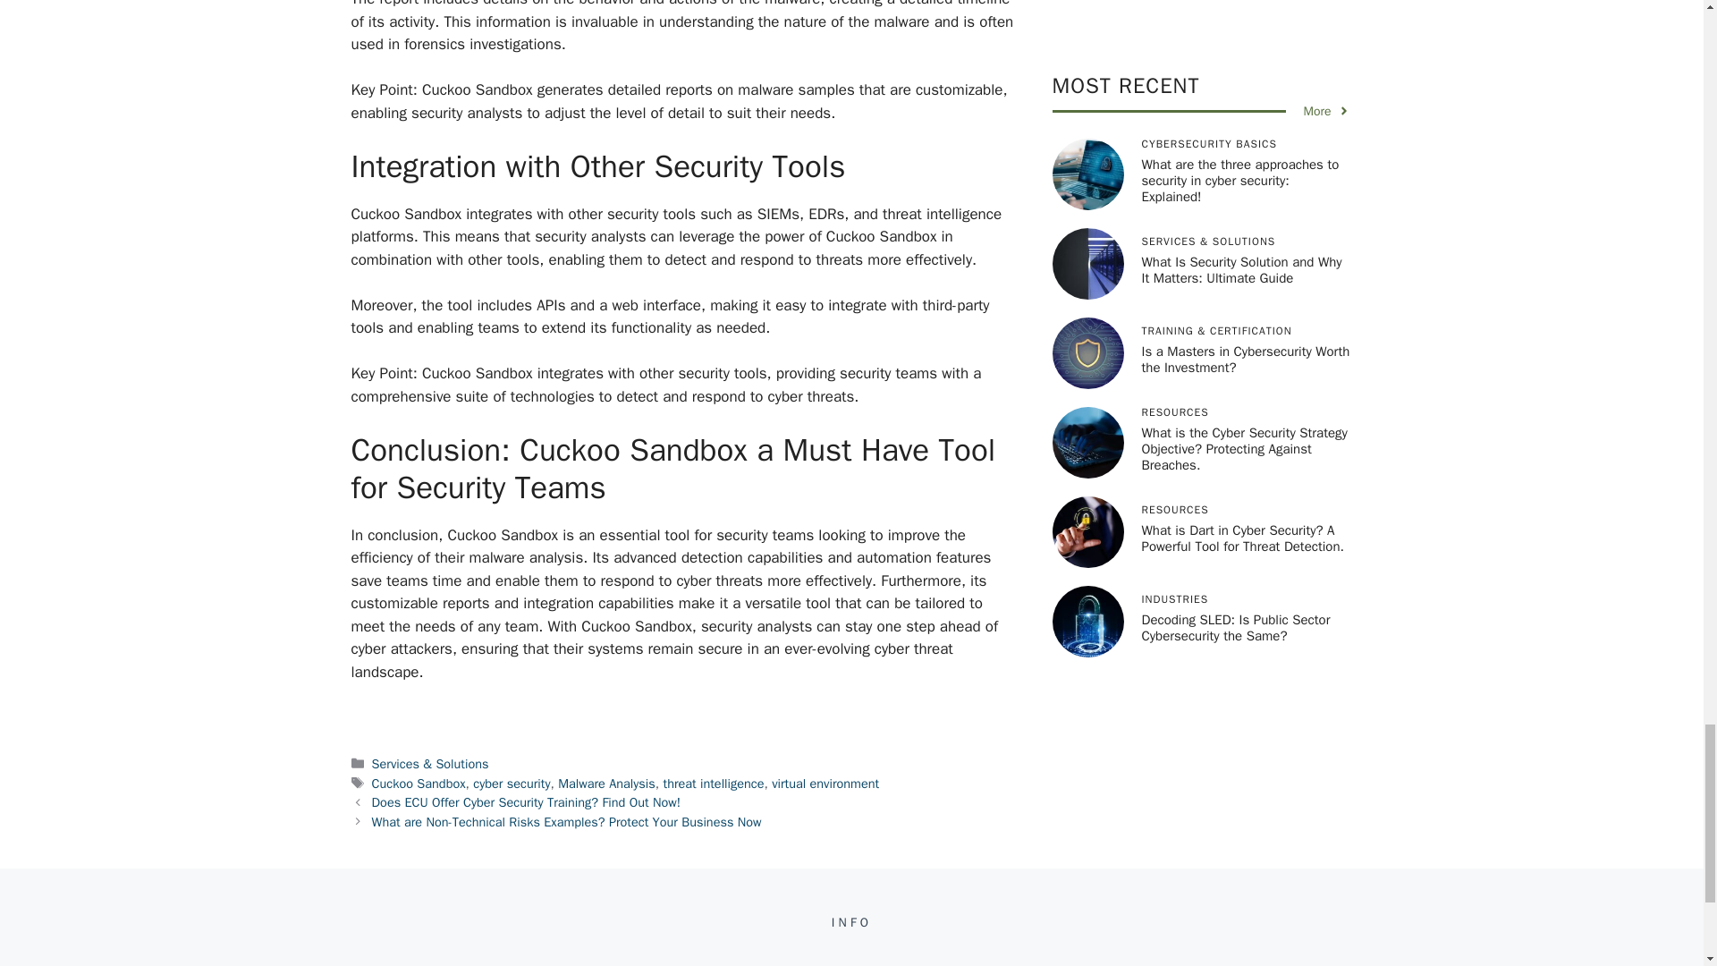 The image size is (1717, 966). Describe the element at coordinates (825, 784) in the screenshot. I see `virtual environment` at that location.